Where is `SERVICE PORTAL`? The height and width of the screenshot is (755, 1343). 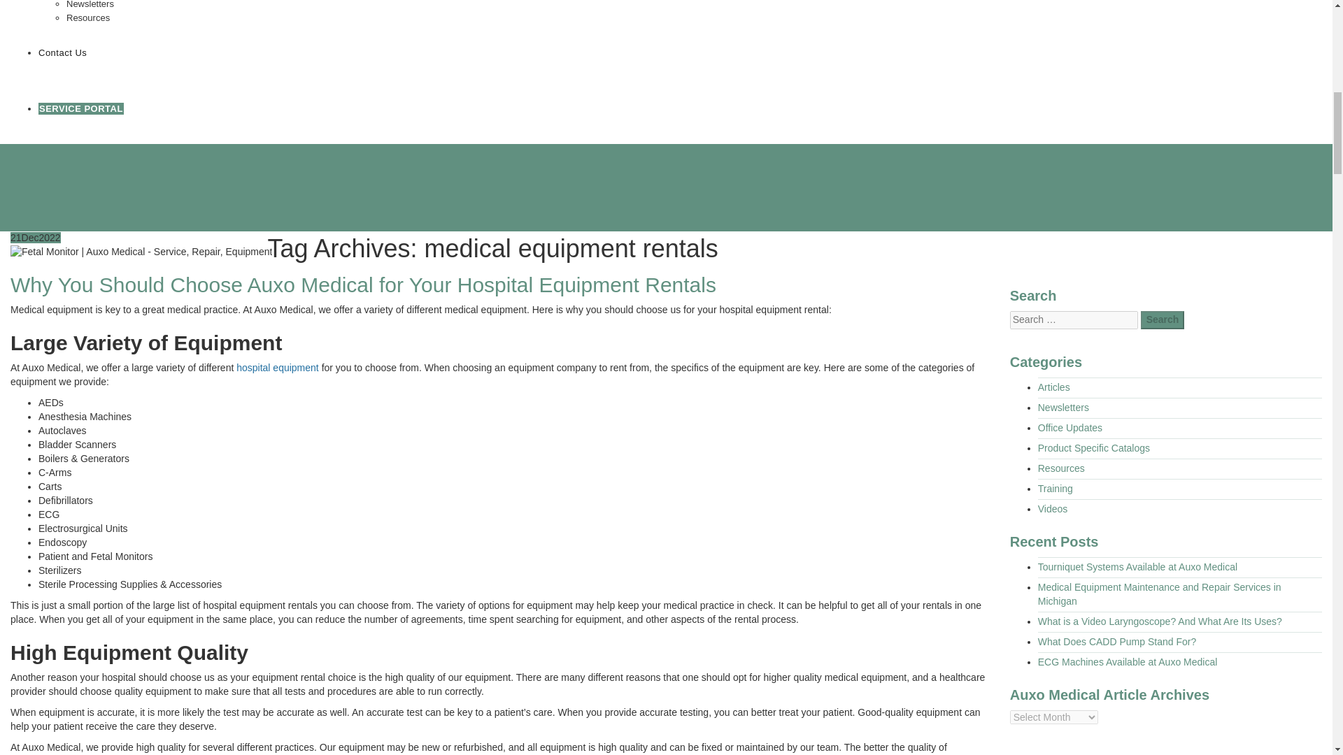 SERVICE PORTAL is located at coordinates (81, 108).